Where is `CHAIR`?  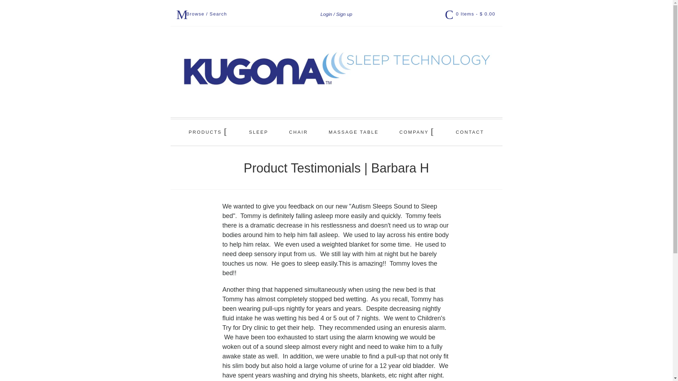 CHAIR is located at coordinates (298, 132).